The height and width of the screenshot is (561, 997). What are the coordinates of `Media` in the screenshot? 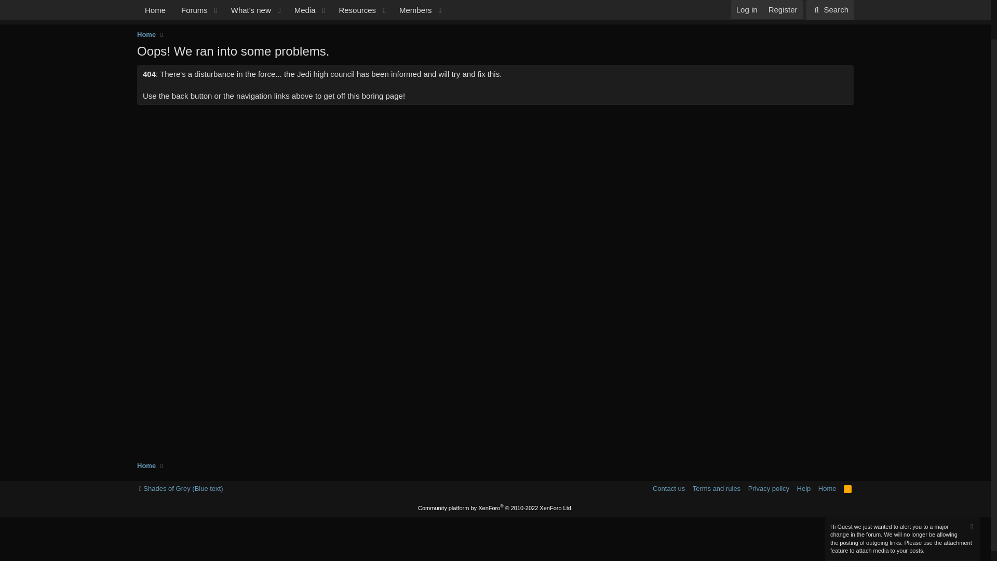 It's located at (191, 4).